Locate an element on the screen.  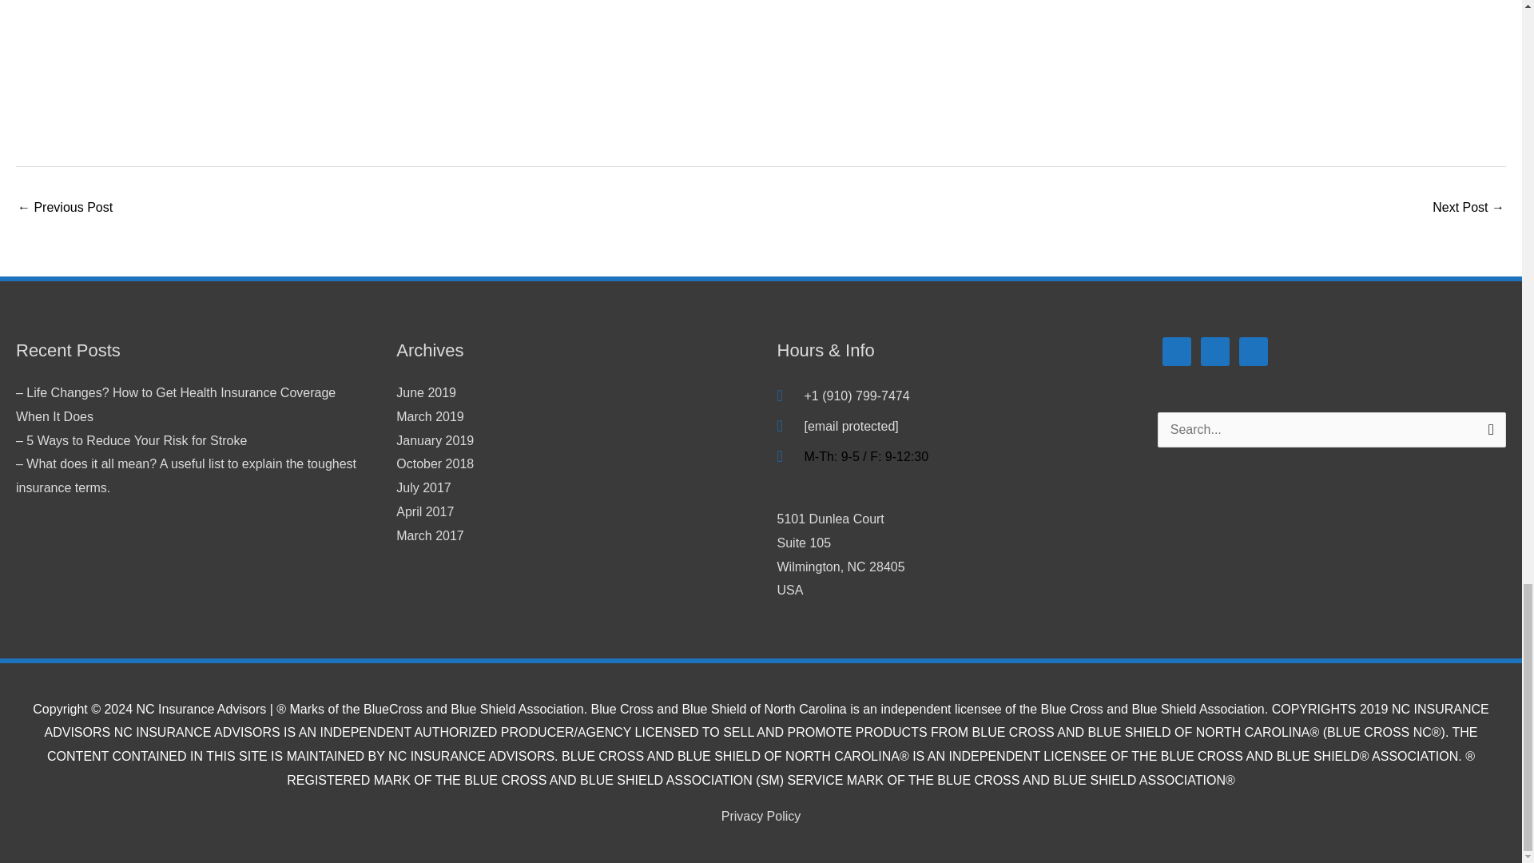
March 2017 is located at coordinates (435, 463).